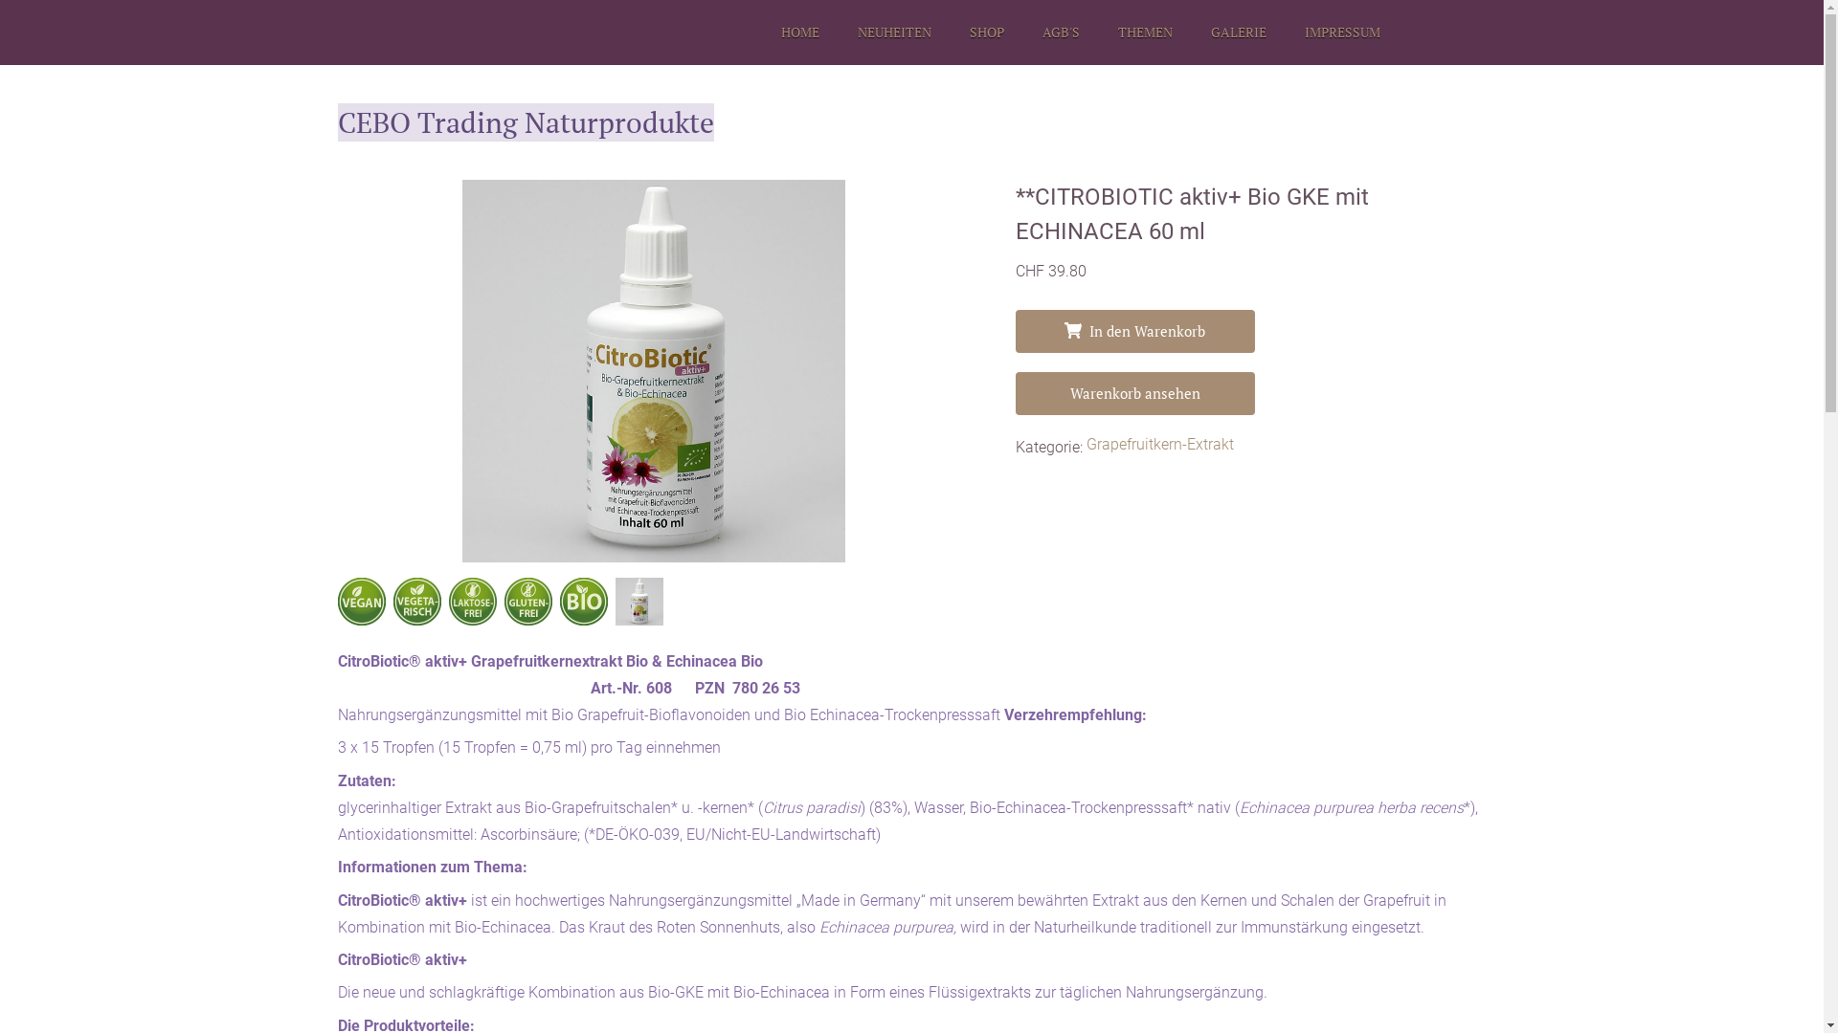  What do you see at coordinates (1061, 33) in the screenshot?
I see `AGB'S` at bounding box center [1061, 33].